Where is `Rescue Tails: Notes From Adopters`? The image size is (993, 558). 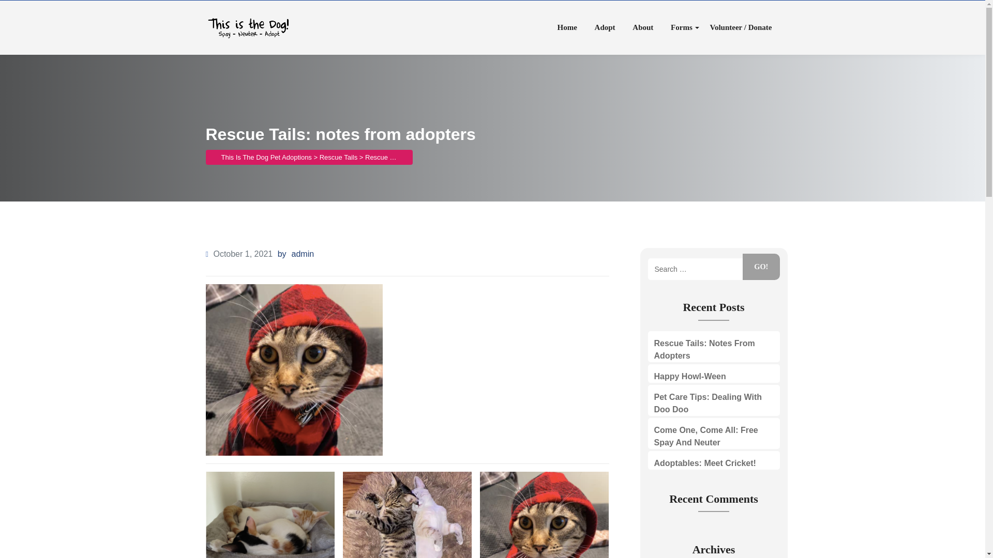 Rescue Tails: Notes From Adopters is located at coordinates (704, 349).